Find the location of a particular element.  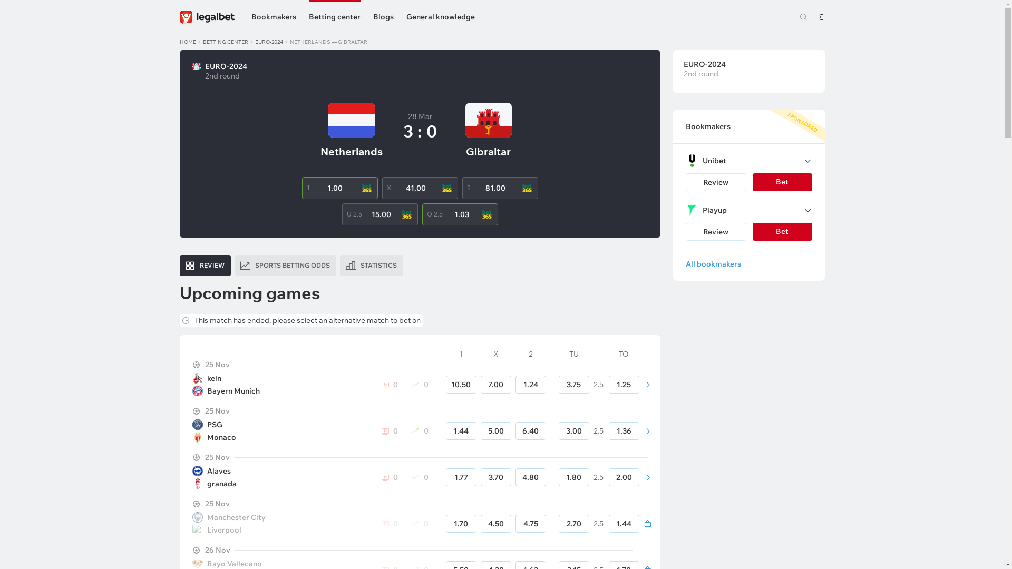

O 2.5
1.03 is located at coordinates (460, 214).